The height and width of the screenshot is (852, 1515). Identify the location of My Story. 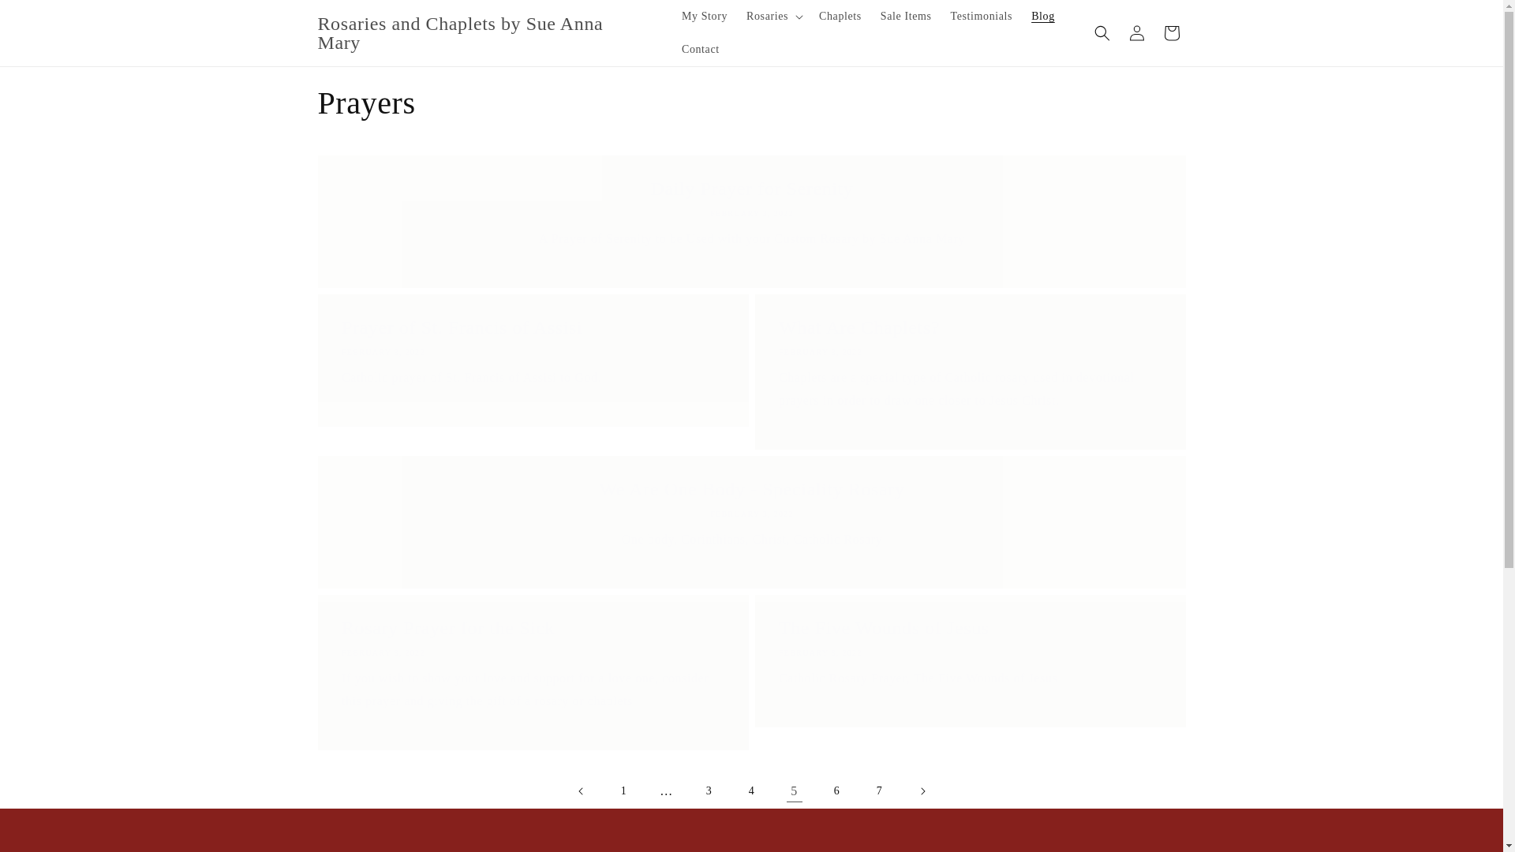
(704, 17).